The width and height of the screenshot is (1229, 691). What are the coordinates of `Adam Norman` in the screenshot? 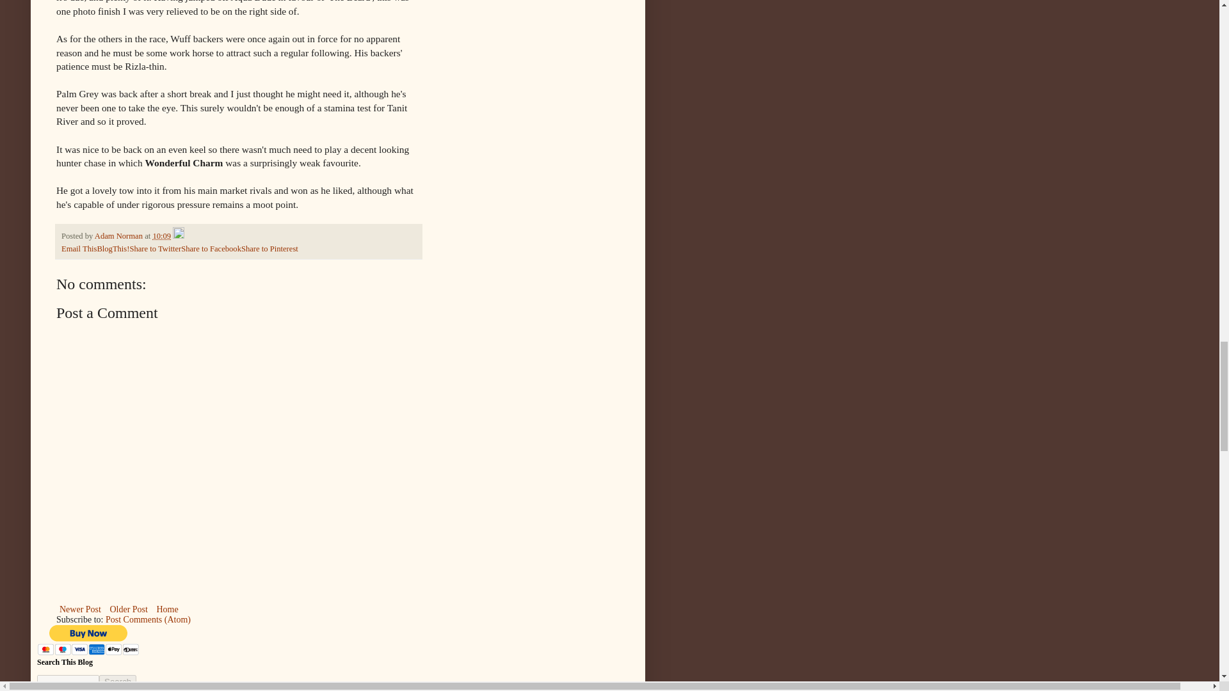 It's located at (119, 235).